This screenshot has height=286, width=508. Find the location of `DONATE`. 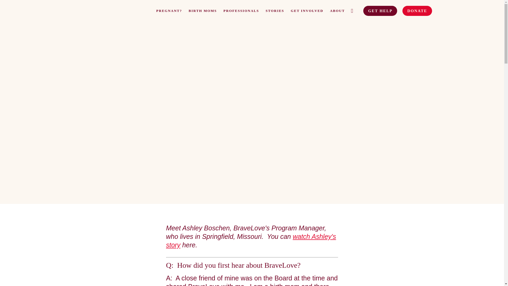

DONATE is located at coordinates (417, 11).